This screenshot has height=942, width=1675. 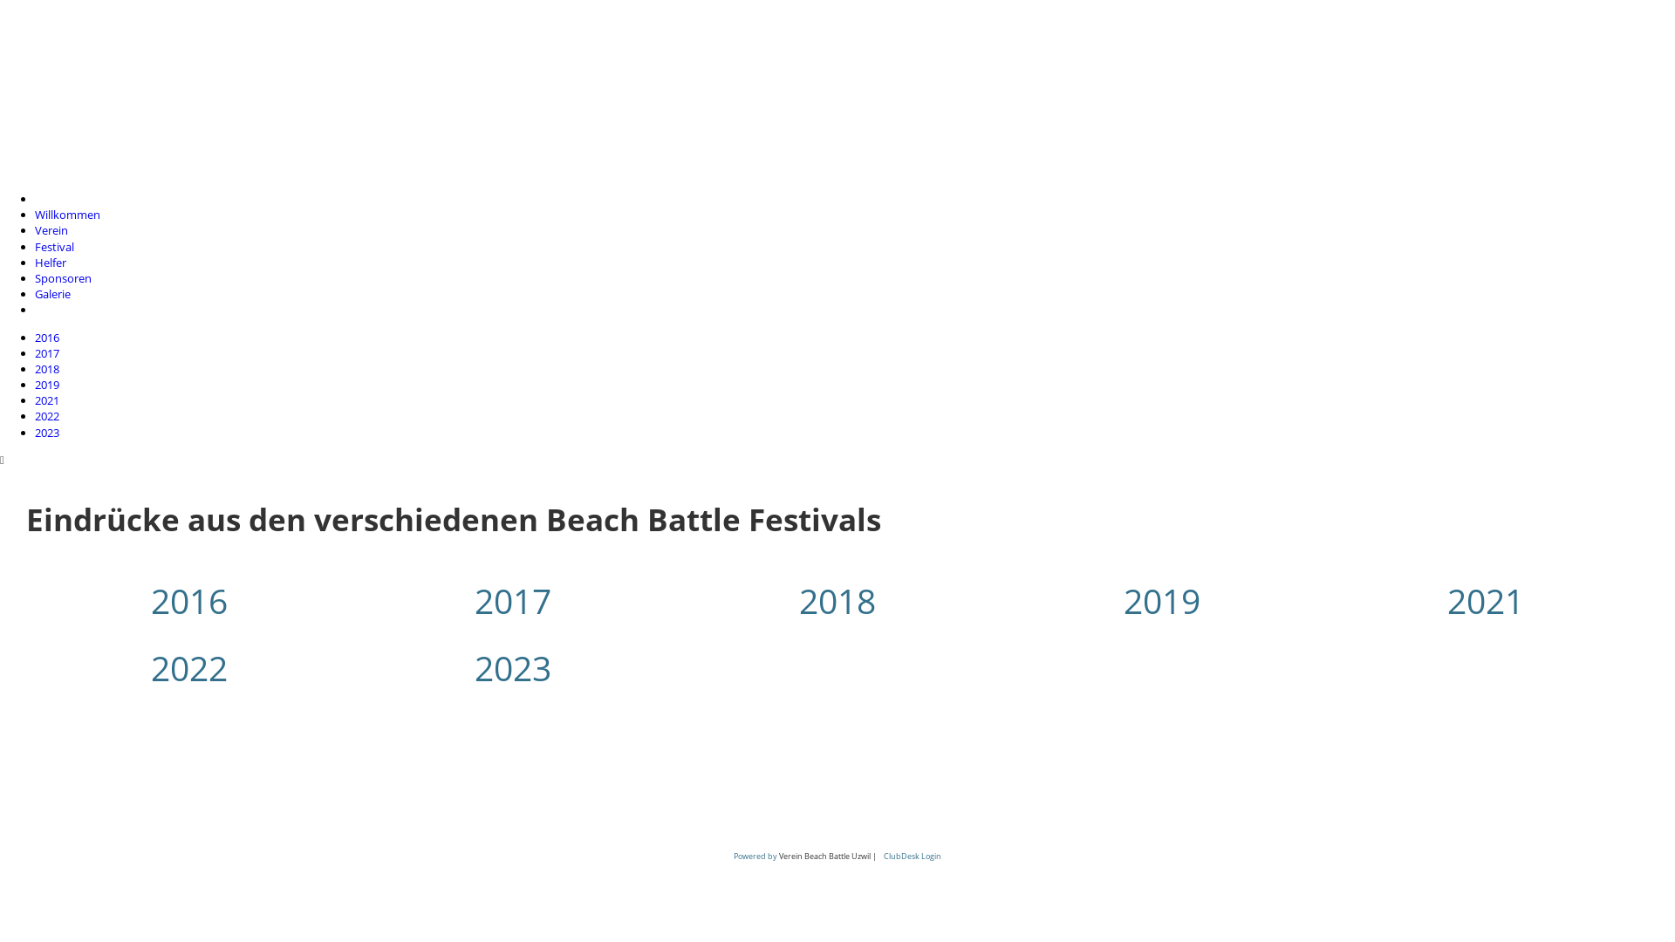 What do you see at coordinates (913, 857) in the screenshot?
I see `ClubDesk Login` at bounding box center [913, 857].